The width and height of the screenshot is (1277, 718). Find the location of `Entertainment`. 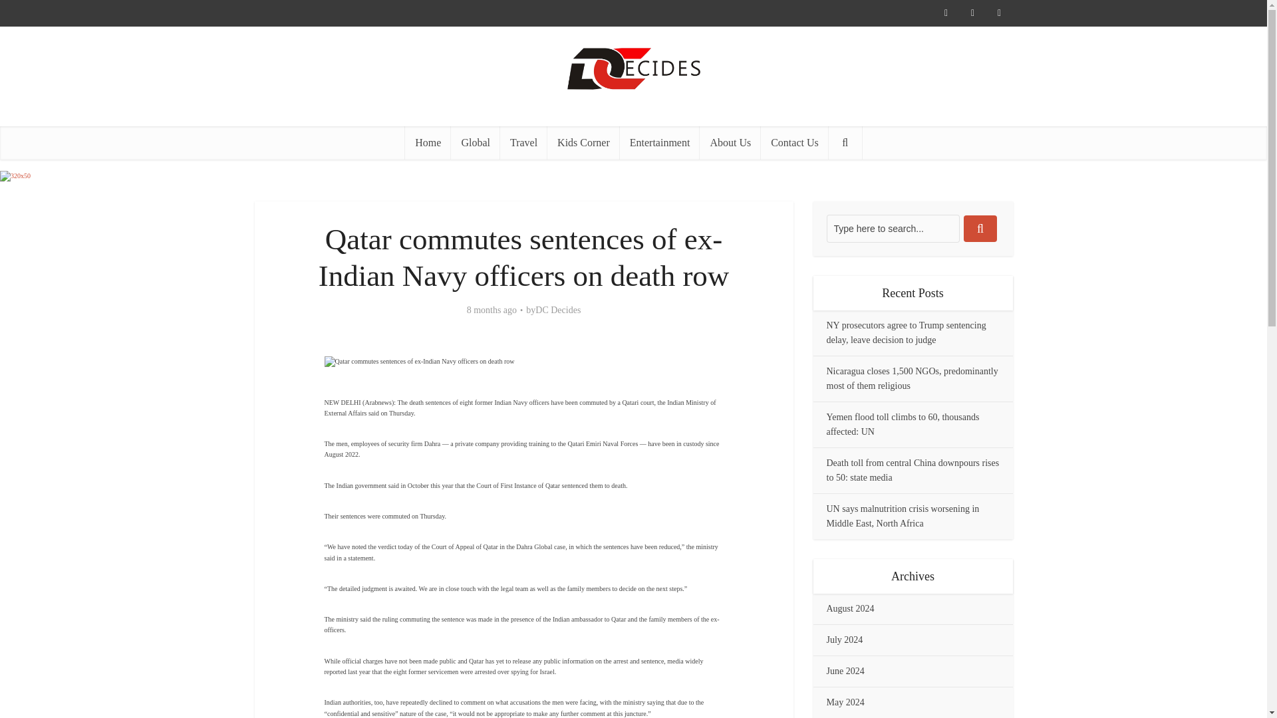

Entertainment is located at coordinates (660, 142).